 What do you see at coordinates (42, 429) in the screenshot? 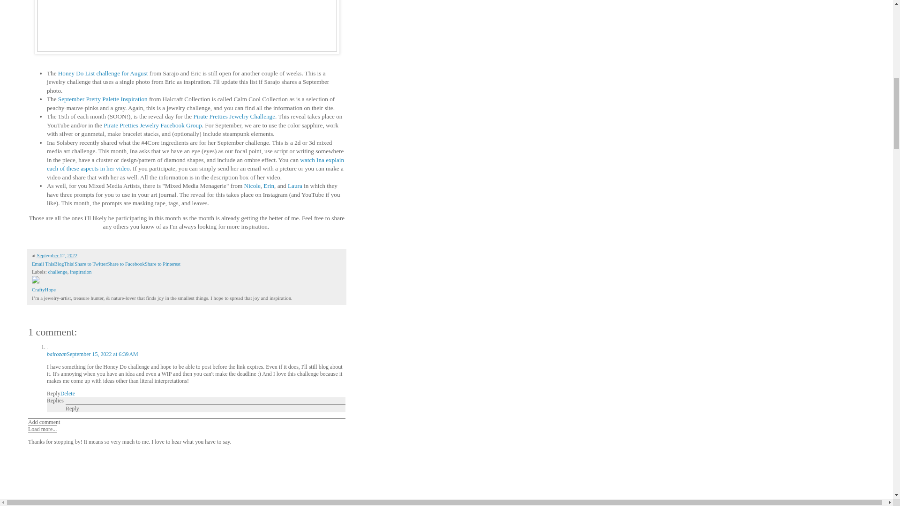
I see `Load more...` at bounding box center [42, 429].